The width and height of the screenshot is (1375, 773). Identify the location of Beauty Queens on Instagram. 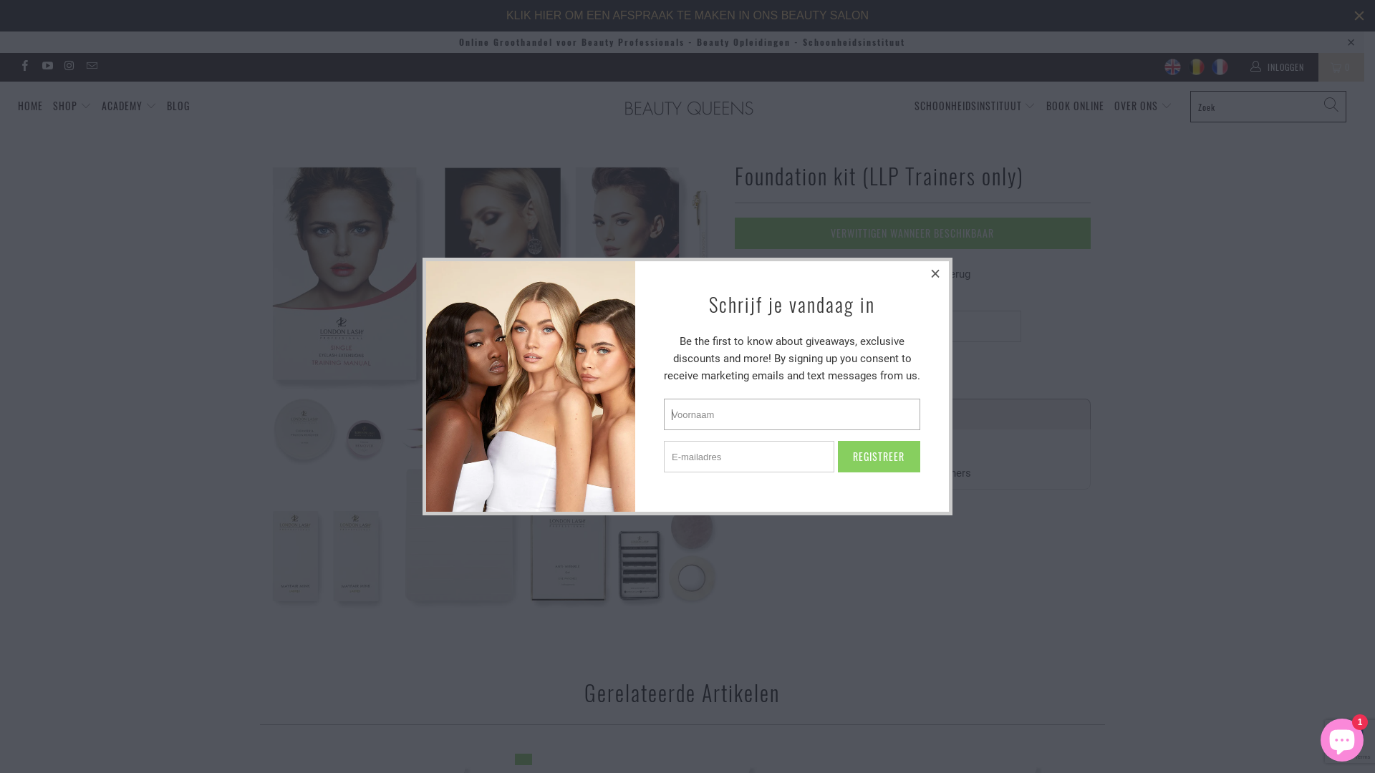
(69, 67).